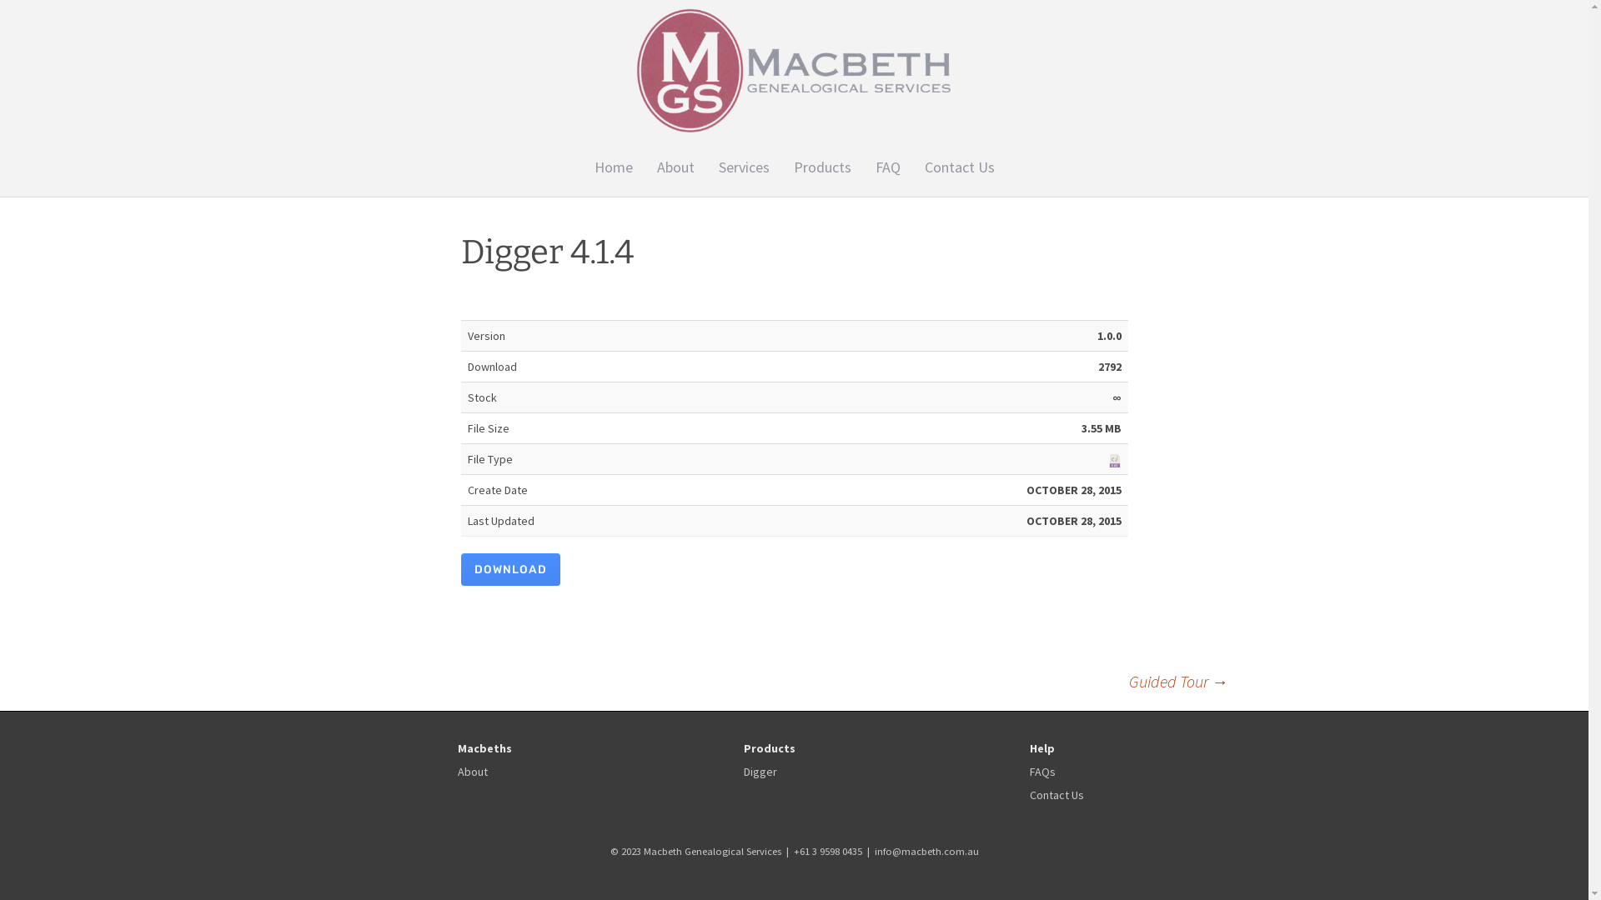 The height and width of the screenshot is (900, 1601). Describe the element at coordinates (473, 772) in the screenshot. I see `About` at that location.